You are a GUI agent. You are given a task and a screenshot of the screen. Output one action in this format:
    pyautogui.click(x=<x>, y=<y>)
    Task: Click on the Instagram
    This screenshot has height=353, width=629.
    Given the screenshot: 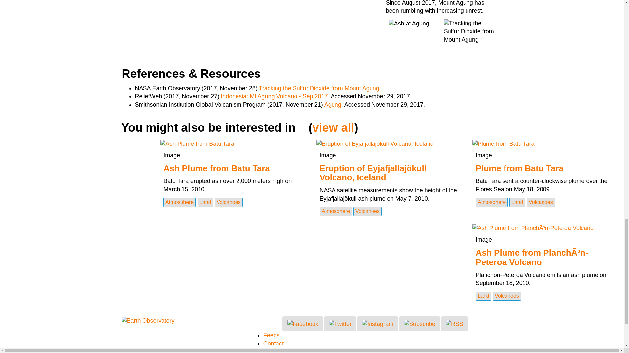 What is the action you would take?
    pyautogui.click(x=377, y=324)
    